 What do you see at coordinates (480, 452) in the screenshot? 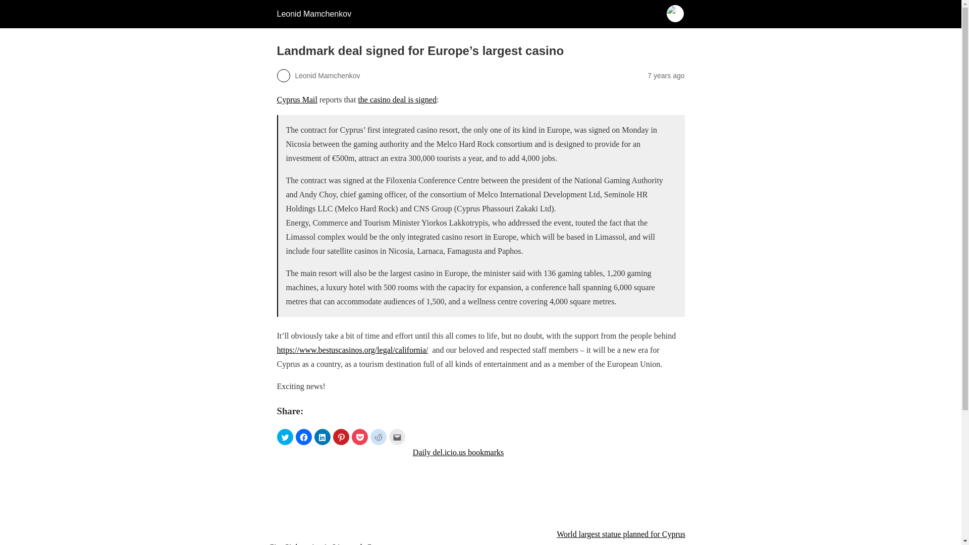
I see `Daily del.icio.us bookmarks` at bounding box center [480, 452].